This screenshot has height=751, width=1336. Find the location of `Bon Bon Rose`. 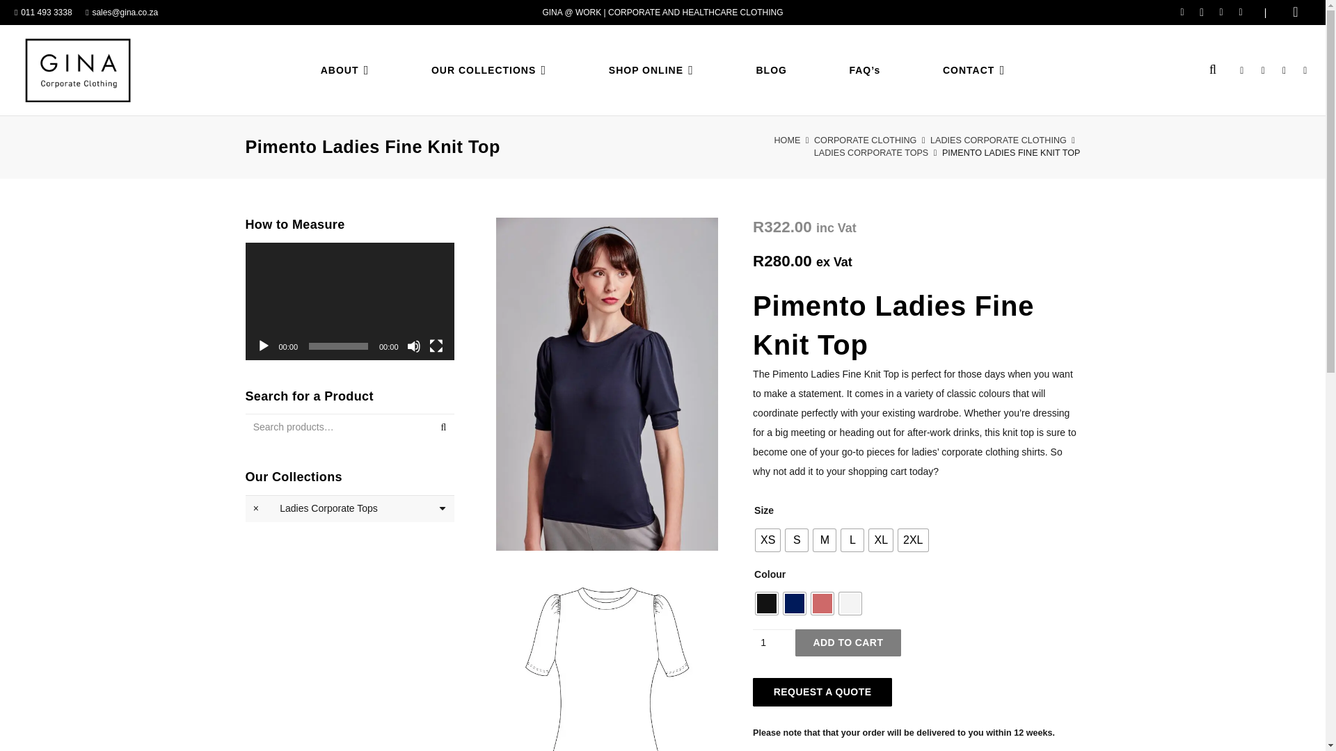

Bon Bon Rose is located at coordinates (822, 604).